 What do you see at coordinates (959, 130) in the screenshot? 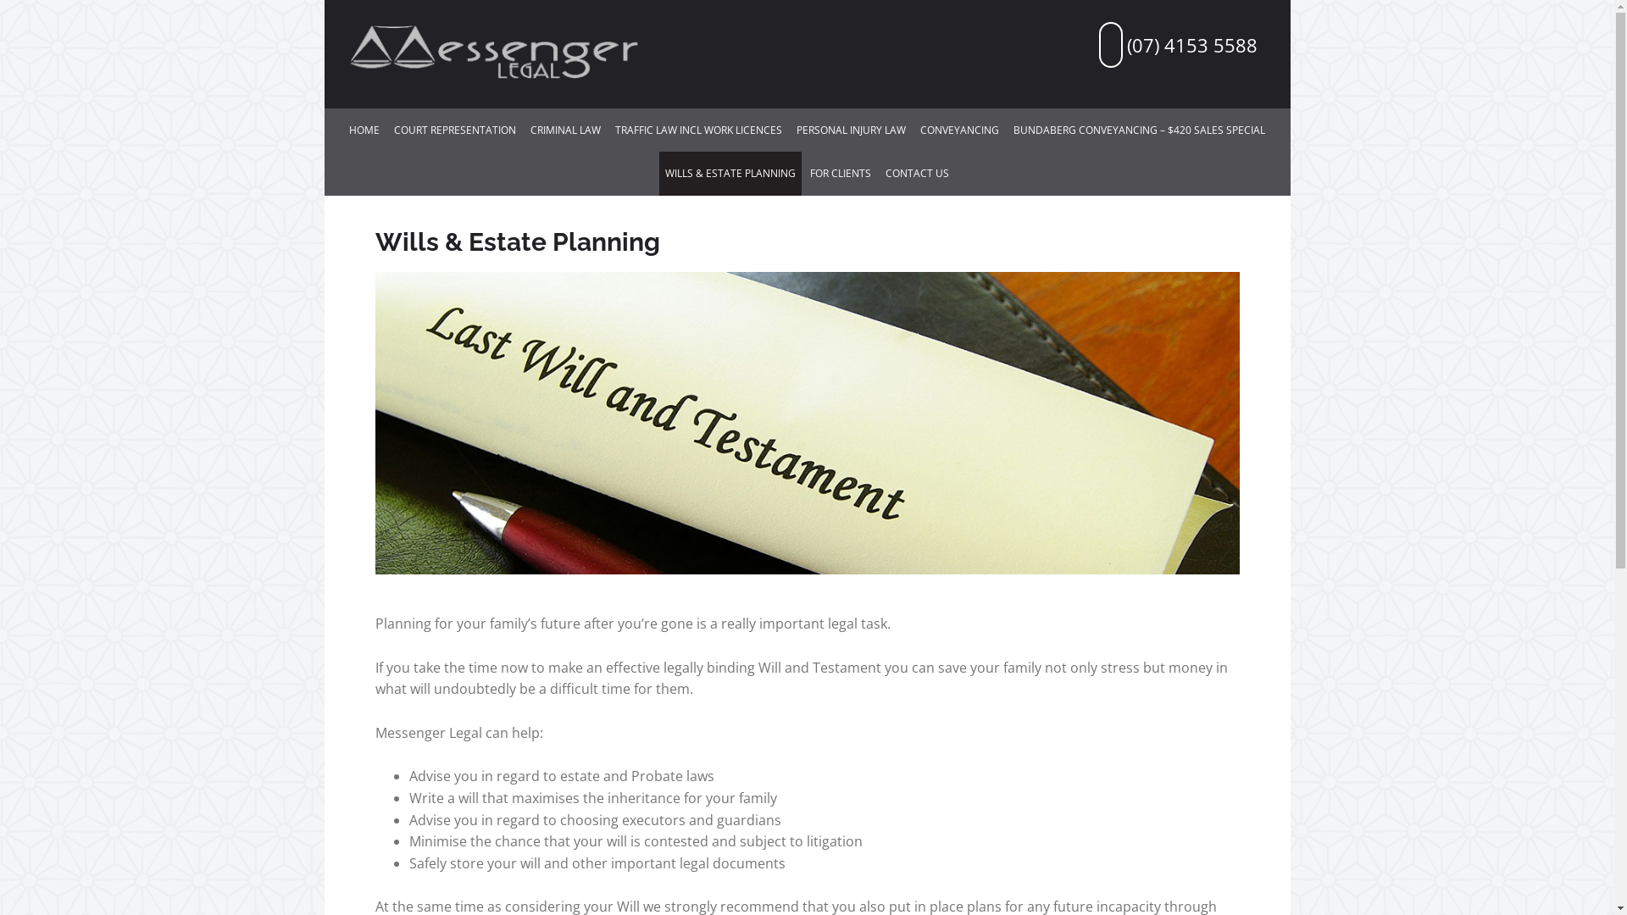
I see `CONVEYANCING` at bounding box center [959, 130].